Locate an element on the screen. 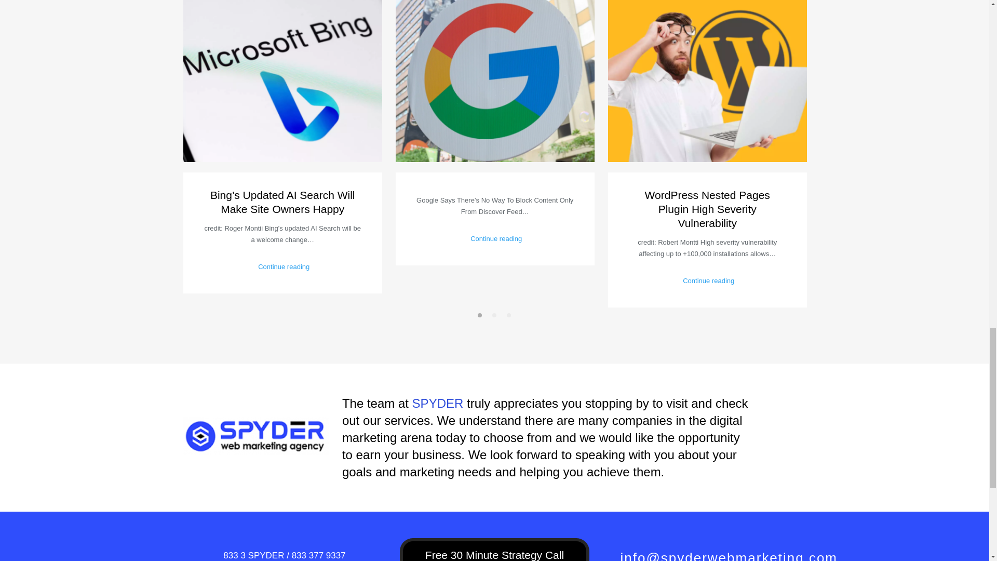 Image resolution: width=997 pixels, height=561 pixels. Screenshot 2024-07-09 092355 is located at coordinates (707, 81).